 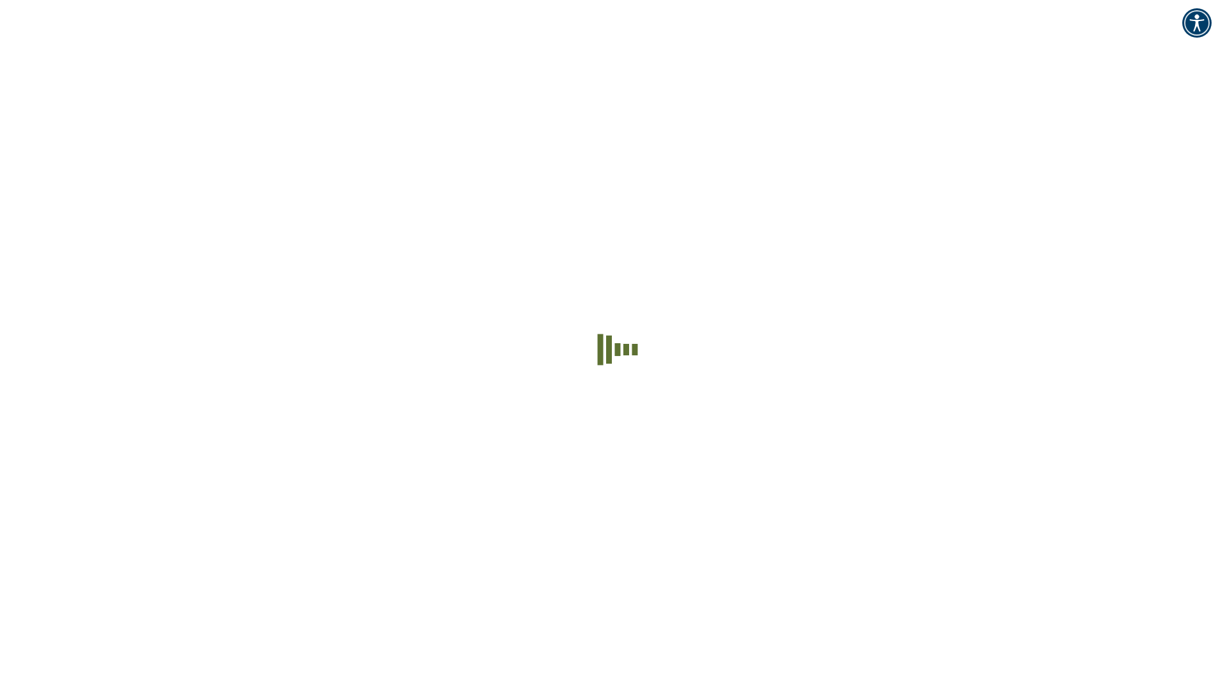 I want to click on Skip to content, so click(x=36, y=10).